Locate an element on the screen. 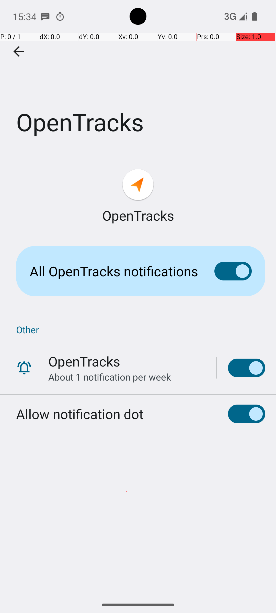 This screenshot has height=613, width=276. All OpenTracks notifications is located at coordinates (114, 271).